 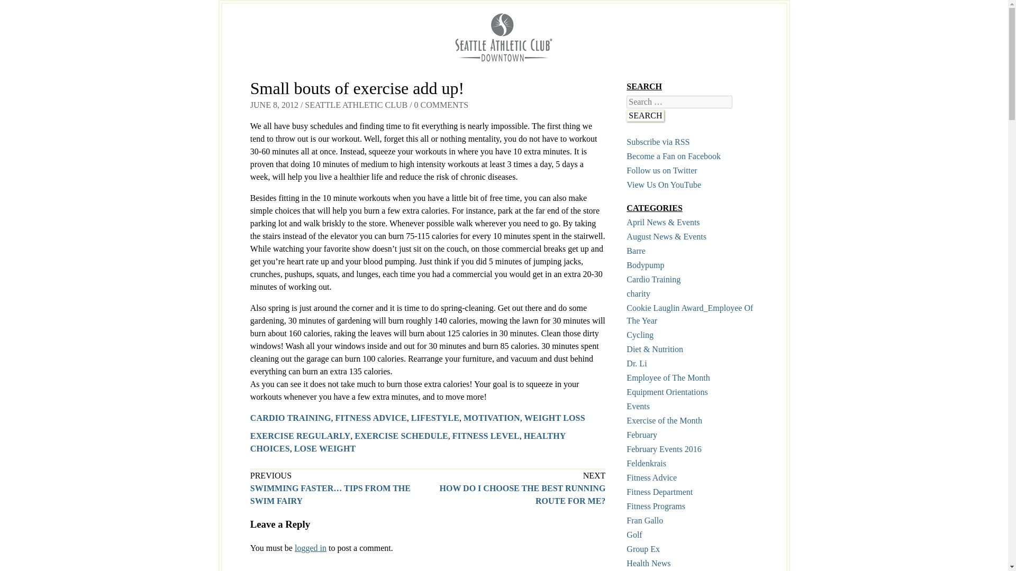 I want to click on CARDIO TRAINING, so click(x=290, y=418).